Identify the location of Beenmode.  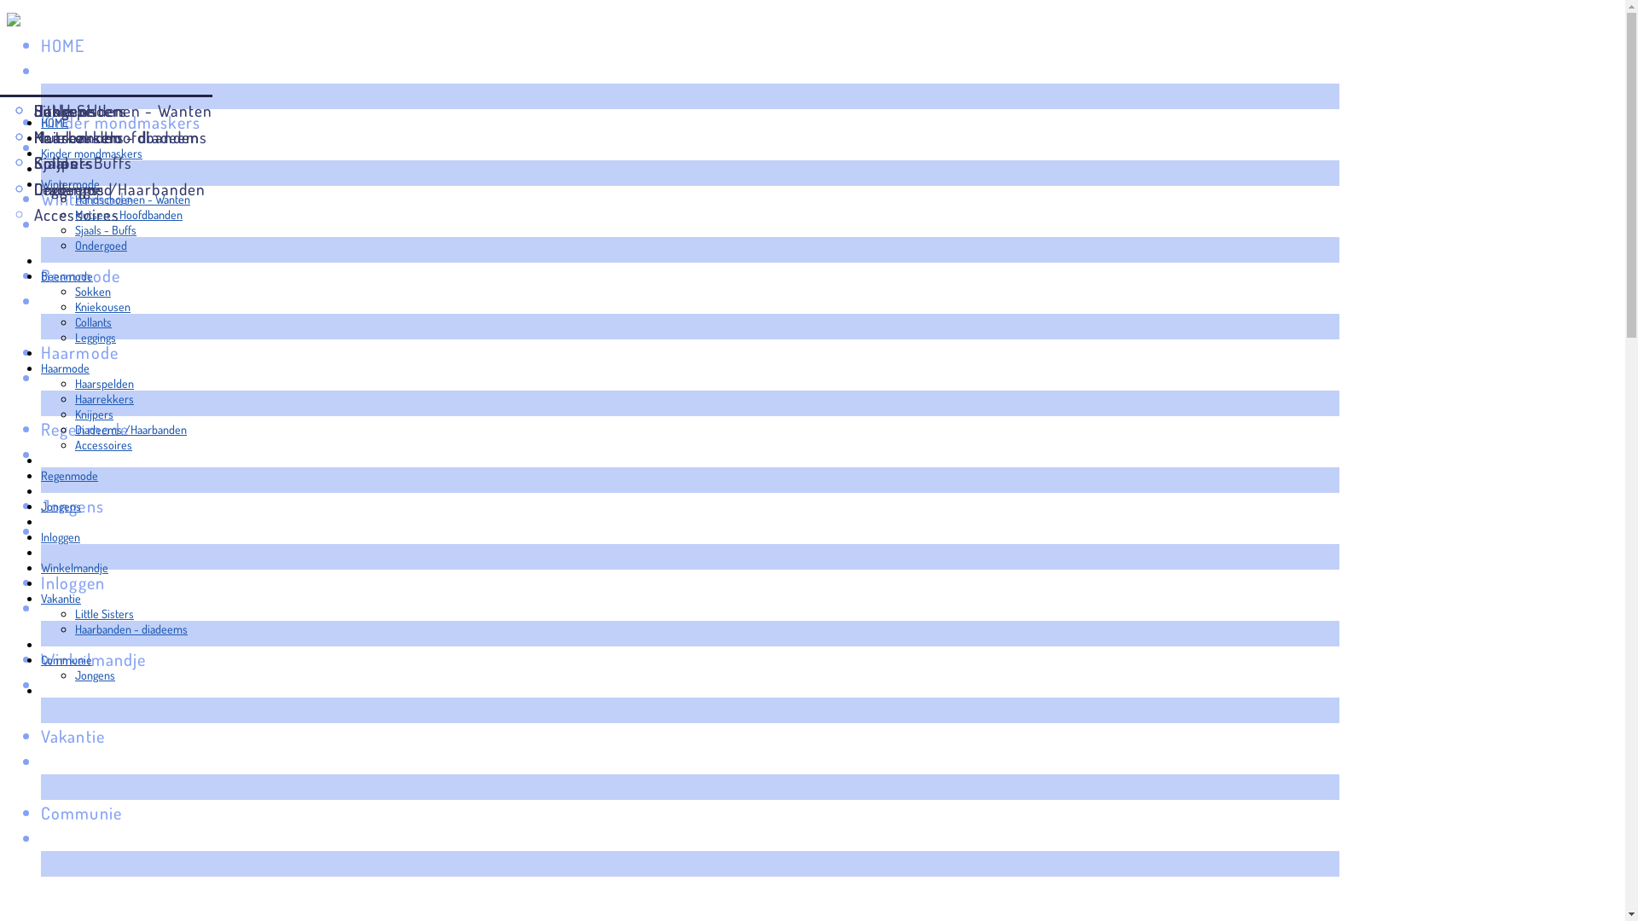
(690, 275).